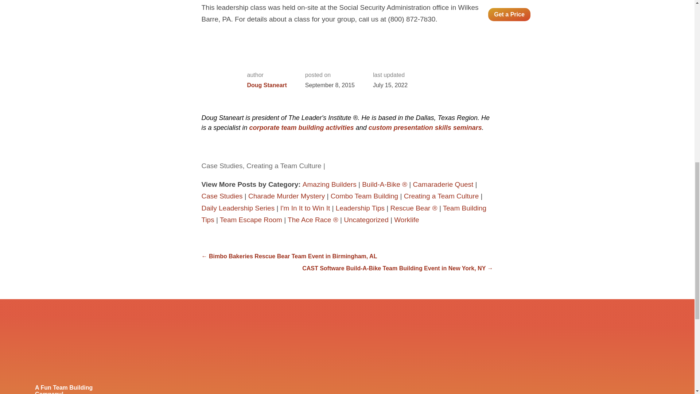 The height and width of the screenshot is (394, 700). What do you see at coordinates (284, 166) in the screenshot?
I see `Creating a Team Culture` at bounding box center [284, 166].